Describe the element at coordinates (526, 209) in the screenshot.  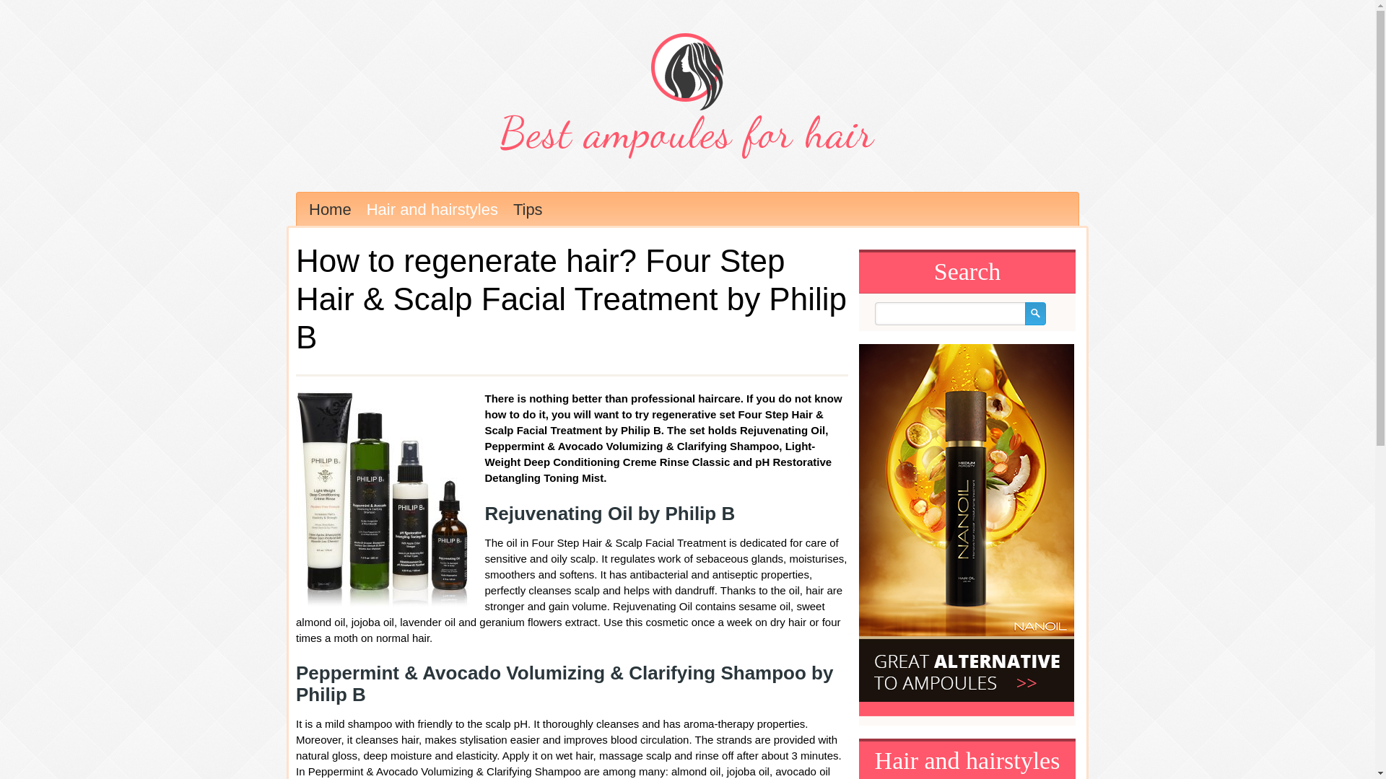
I see `Tips` at that location.